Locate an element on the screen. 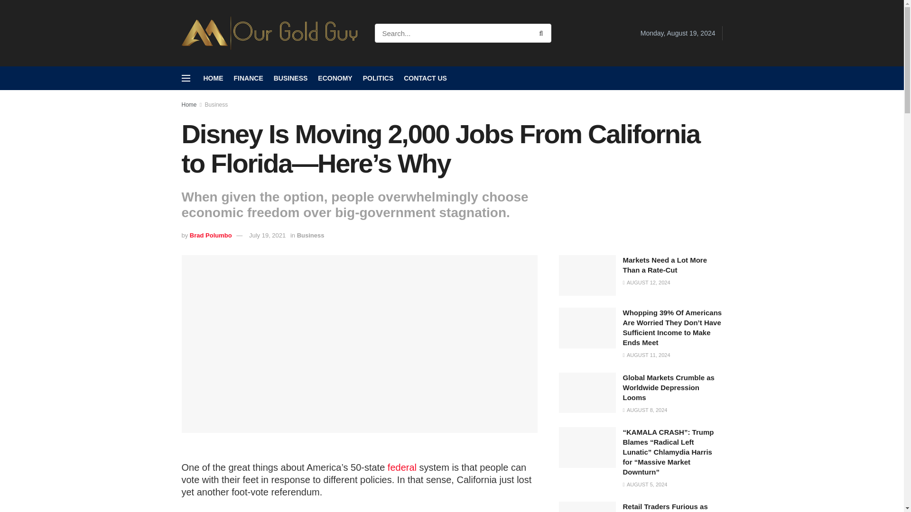 The height and width of the screenshot is (512, 911). POLITICS is located at coordinates (378, 78).